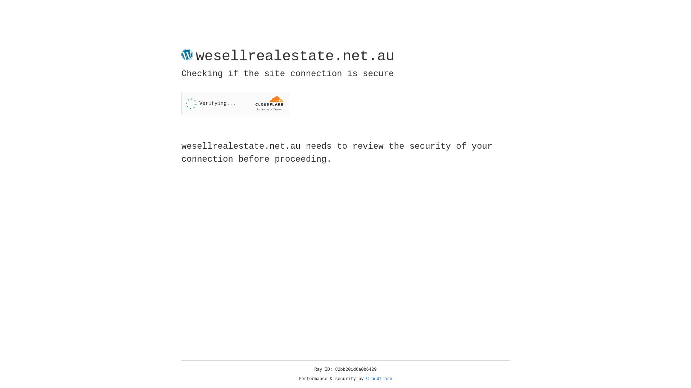 This screenshot has height=388, width=691. I want to click on Cloudflare, so click(379, 379).